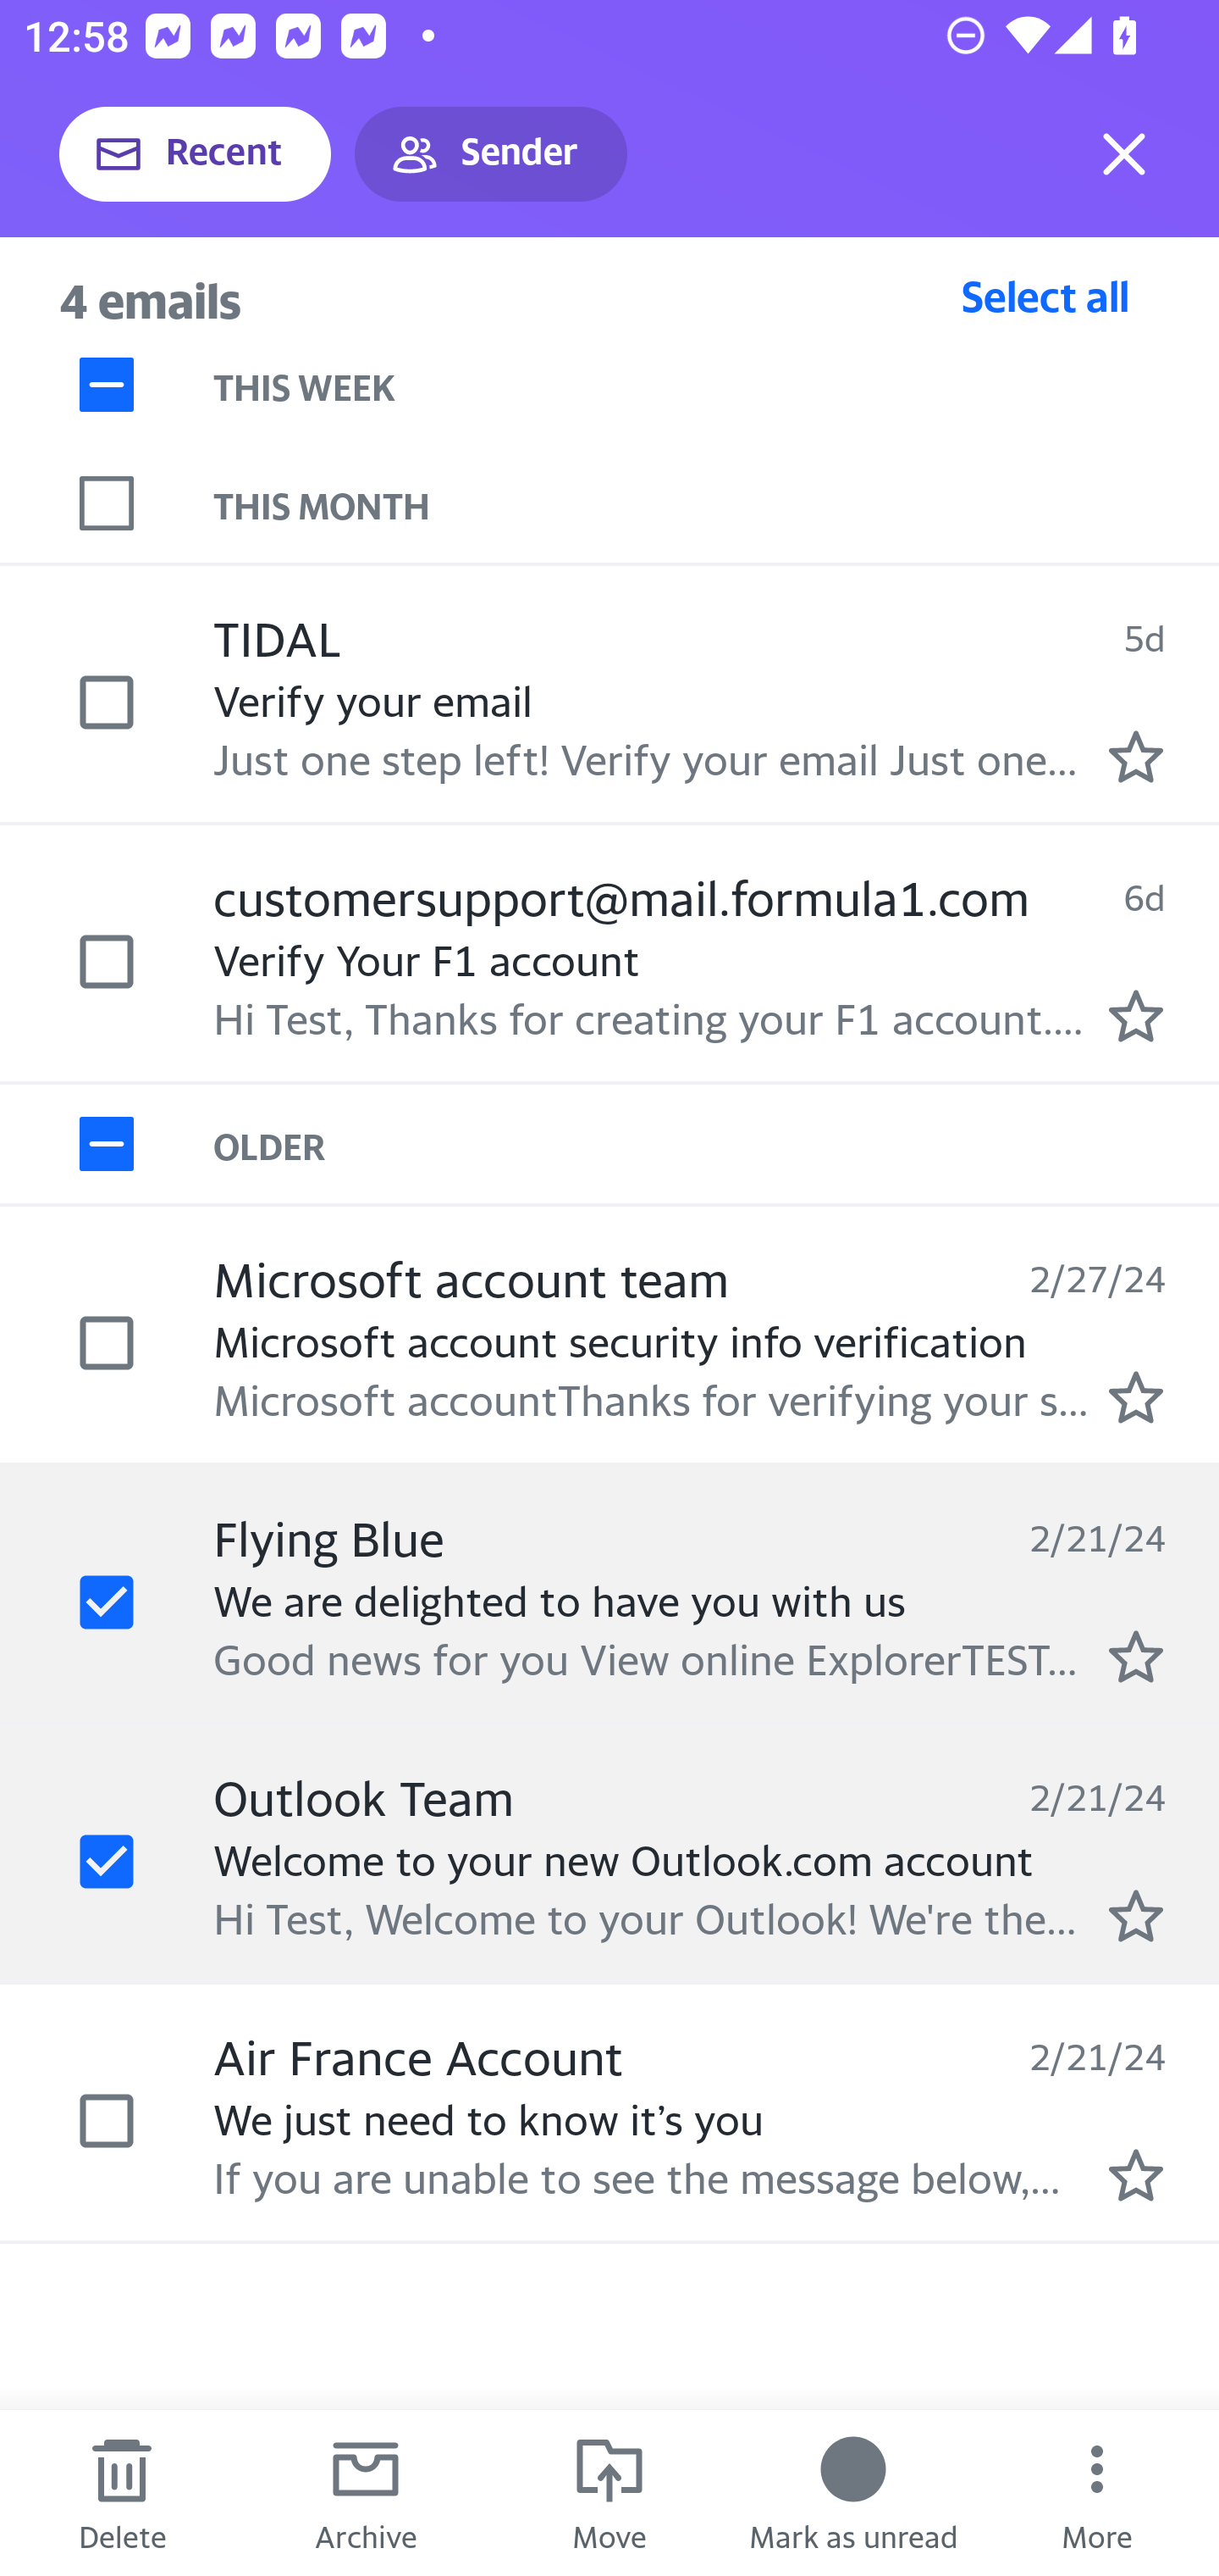 This screenshot has width=1219, height=2576. Describe the element at coordinates (1097, 2493) in the screenshot. I see `More` at that location.